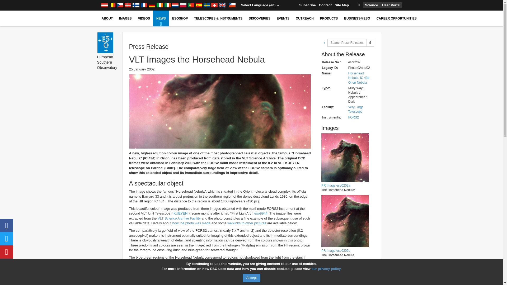 The width and height of the screenshot is (507, 285). Describe the element at coordinates (107, 18) in the screenshot. I see `ABOUT` at that location.